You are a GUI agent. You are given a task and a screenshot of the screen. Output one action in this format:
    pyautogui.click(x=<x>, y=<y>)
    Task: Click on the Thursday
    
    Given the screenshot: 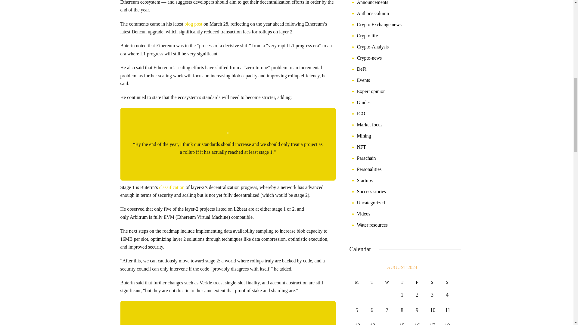 What is the action you would take?
    pyautogui.click(x=402, y=282)
    